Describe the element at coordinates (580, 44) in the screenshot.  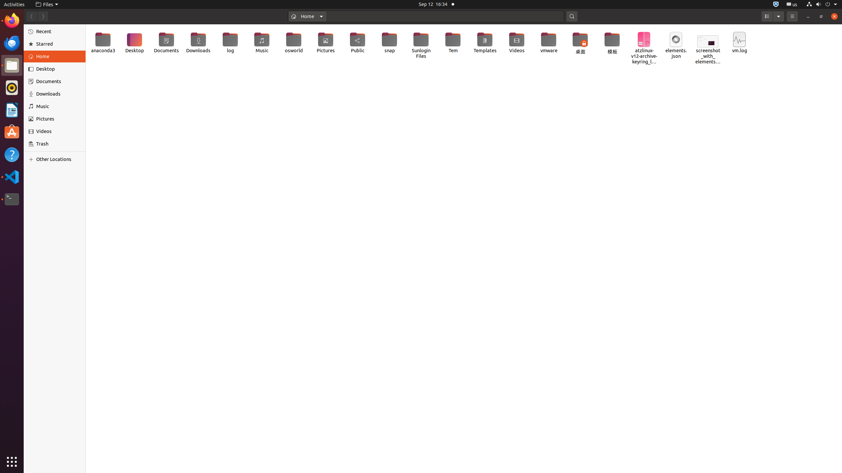
I see `桌面` at that location.